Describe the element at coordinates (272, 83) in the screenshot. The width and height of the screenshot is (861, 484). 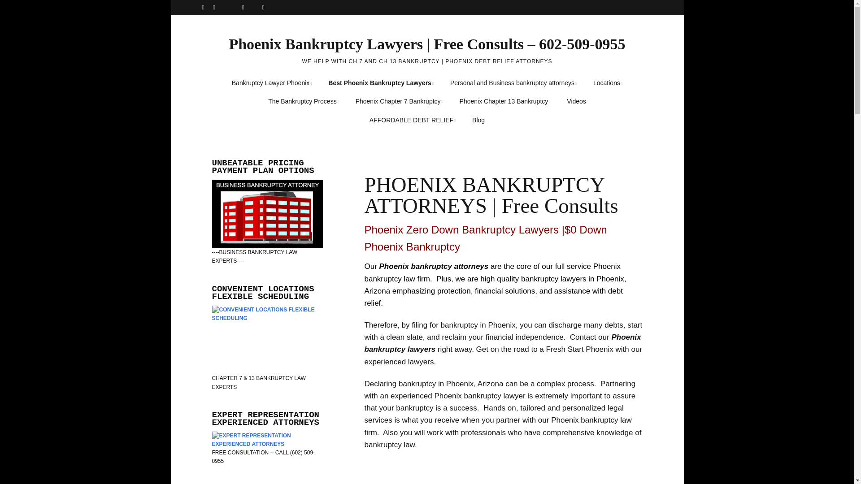
I see `Phoenix Bankruptcy Lawyers` at that location.